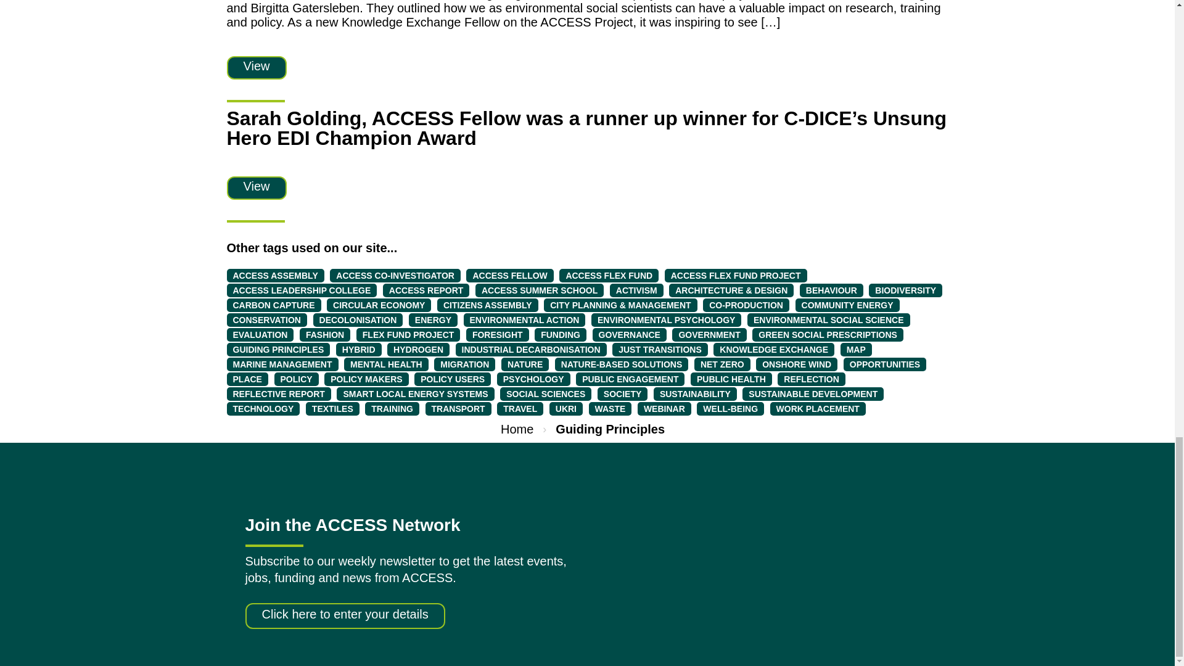  Describe the element at coordinates (395, 275) in the screenshot. I see `ACCESS Co-Investigator` at that location.